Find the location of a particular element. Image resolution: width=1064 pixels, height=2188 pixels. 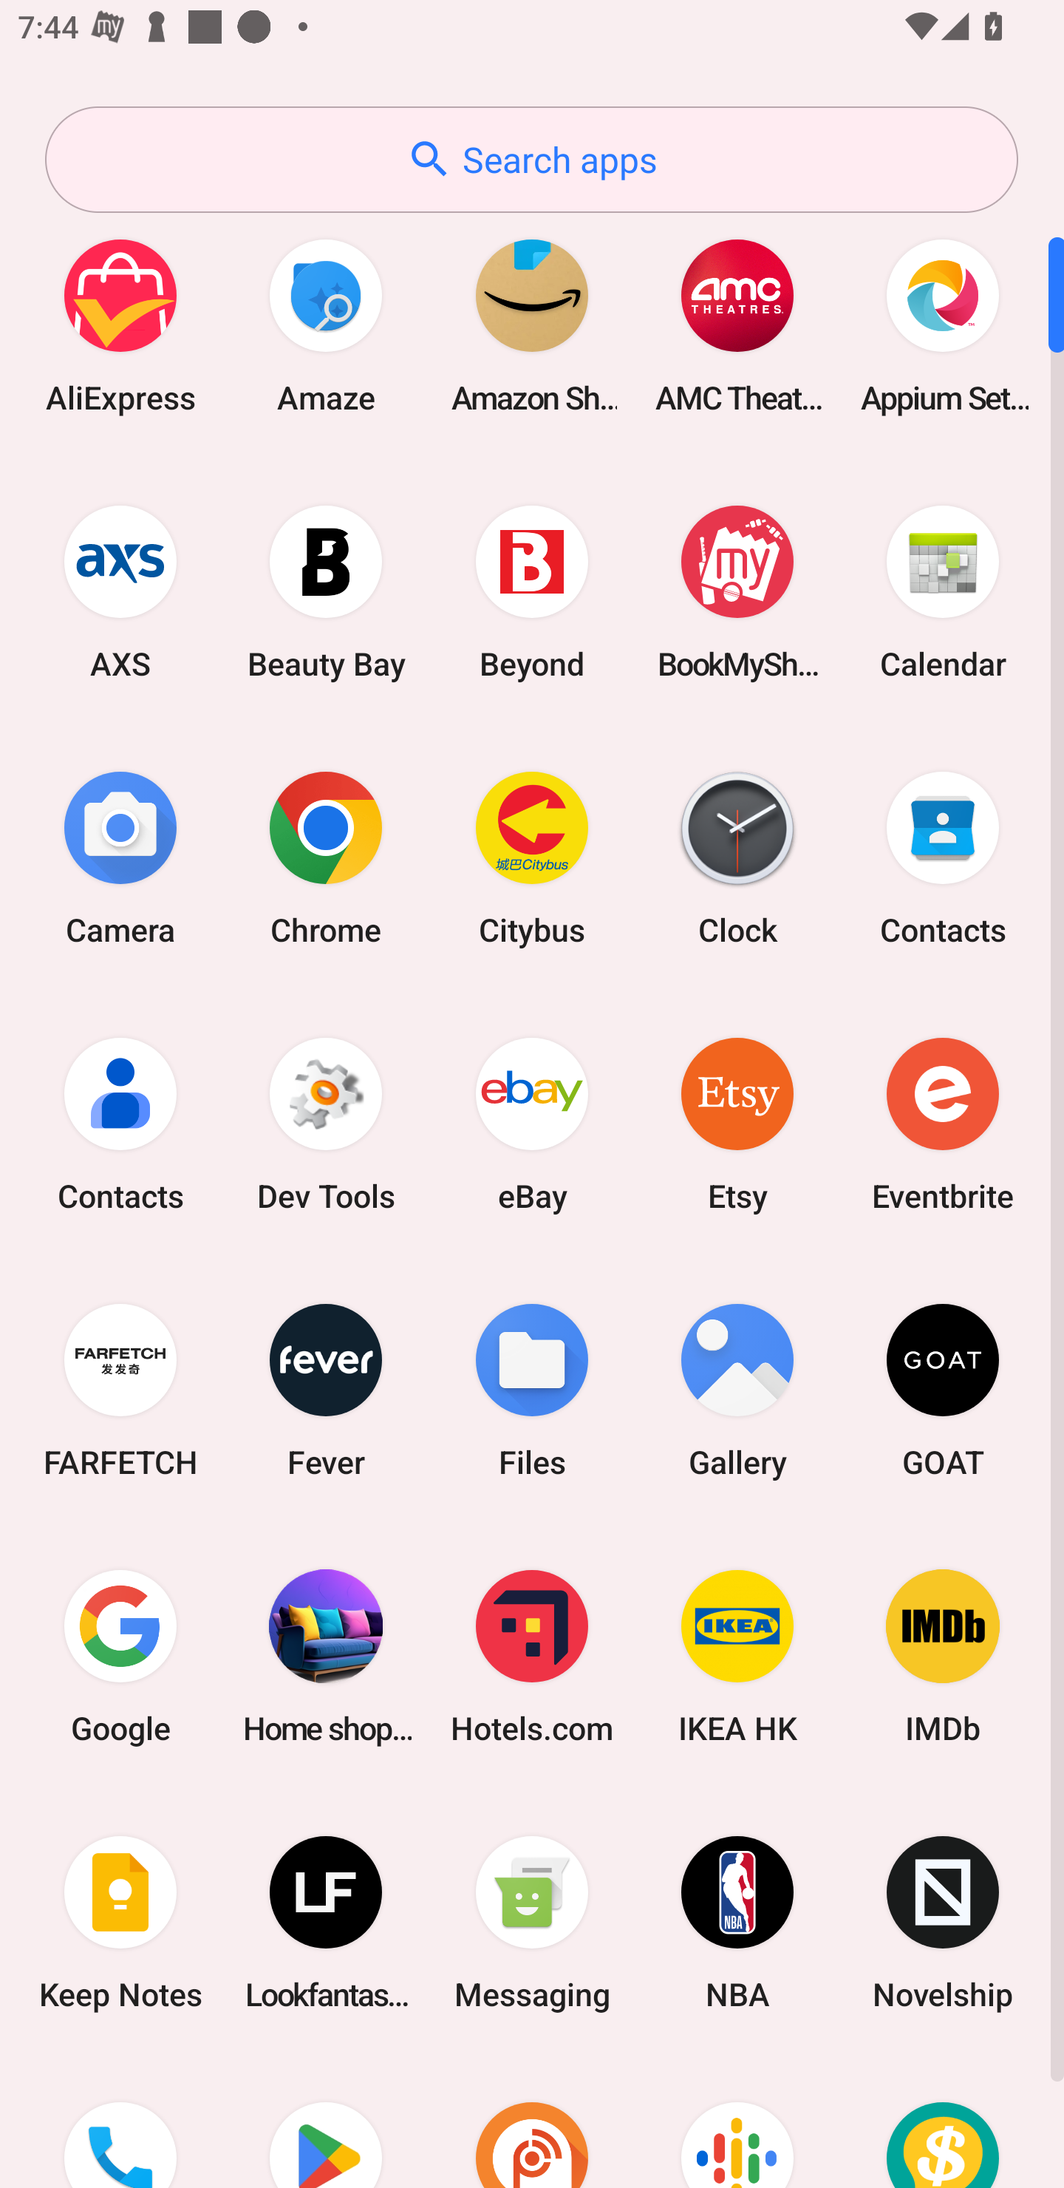

GOAT is located at coordinates (943, 1390).